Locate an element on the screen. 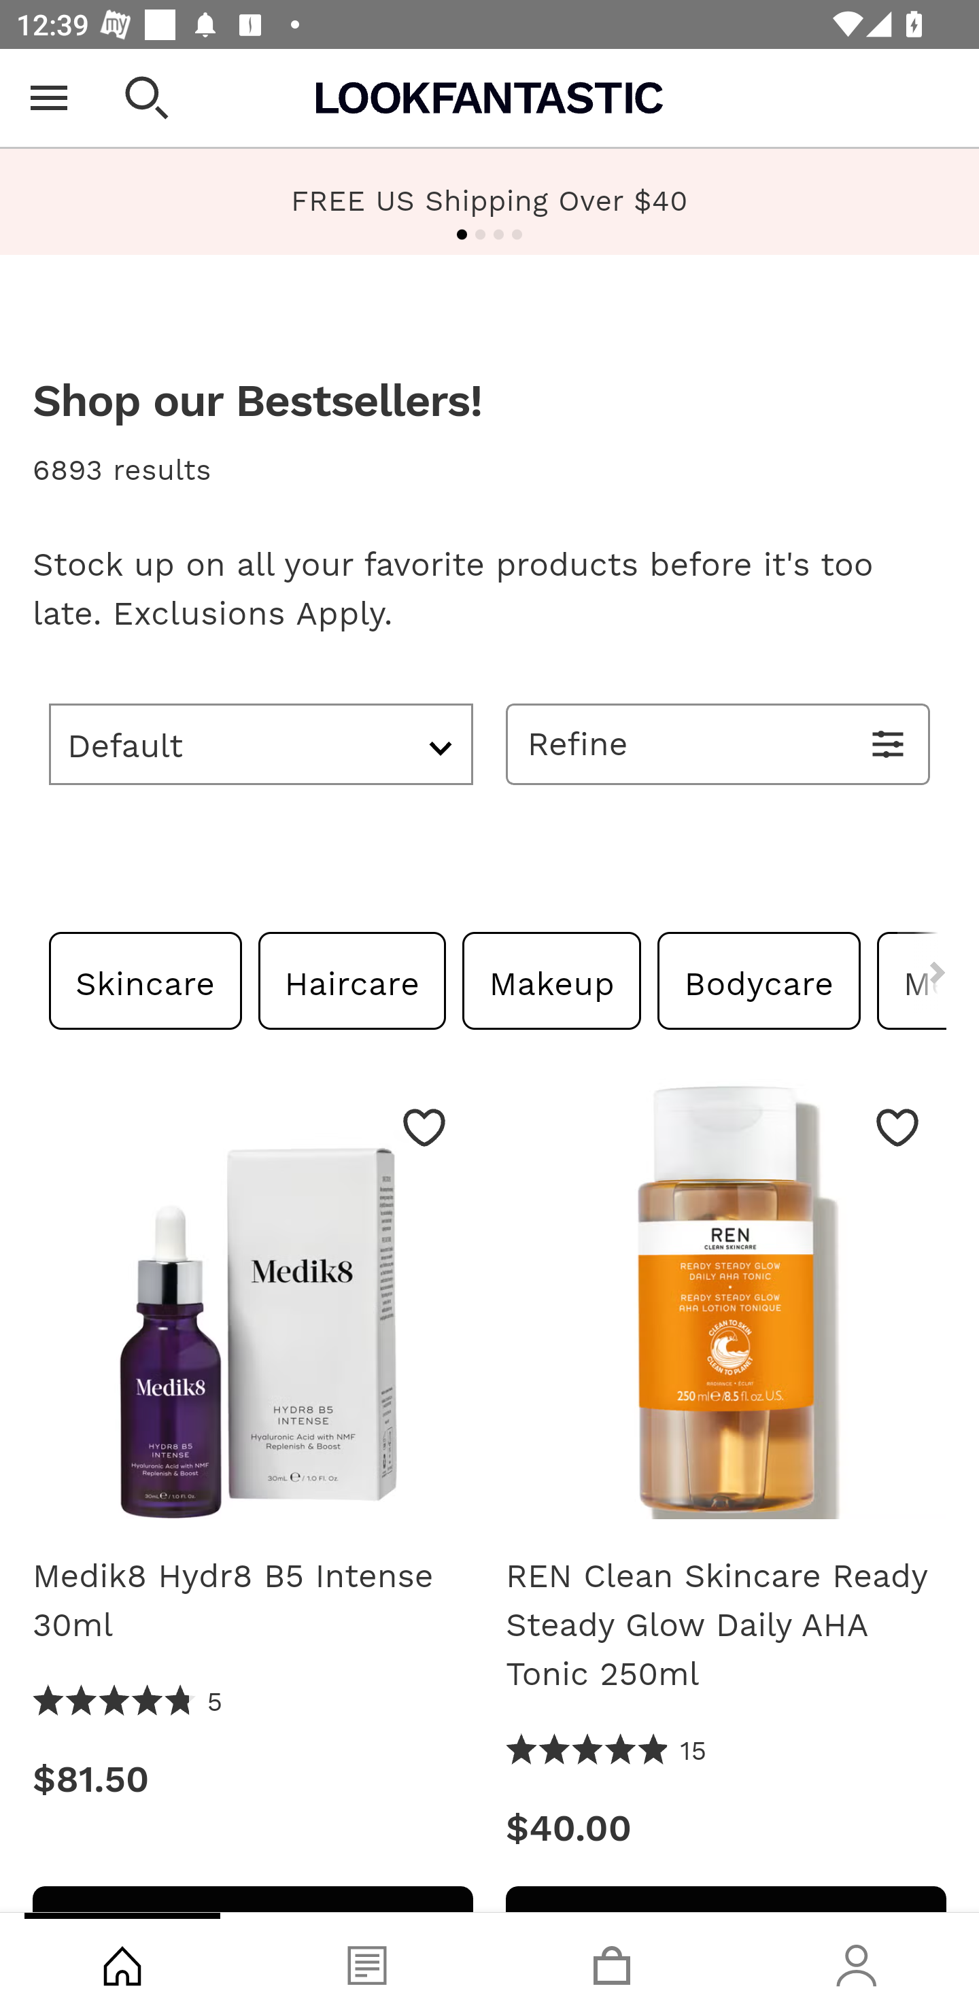 This screenshot has width=979, height=2012. Price: $40.00 is located at coordinates (726, 1828).